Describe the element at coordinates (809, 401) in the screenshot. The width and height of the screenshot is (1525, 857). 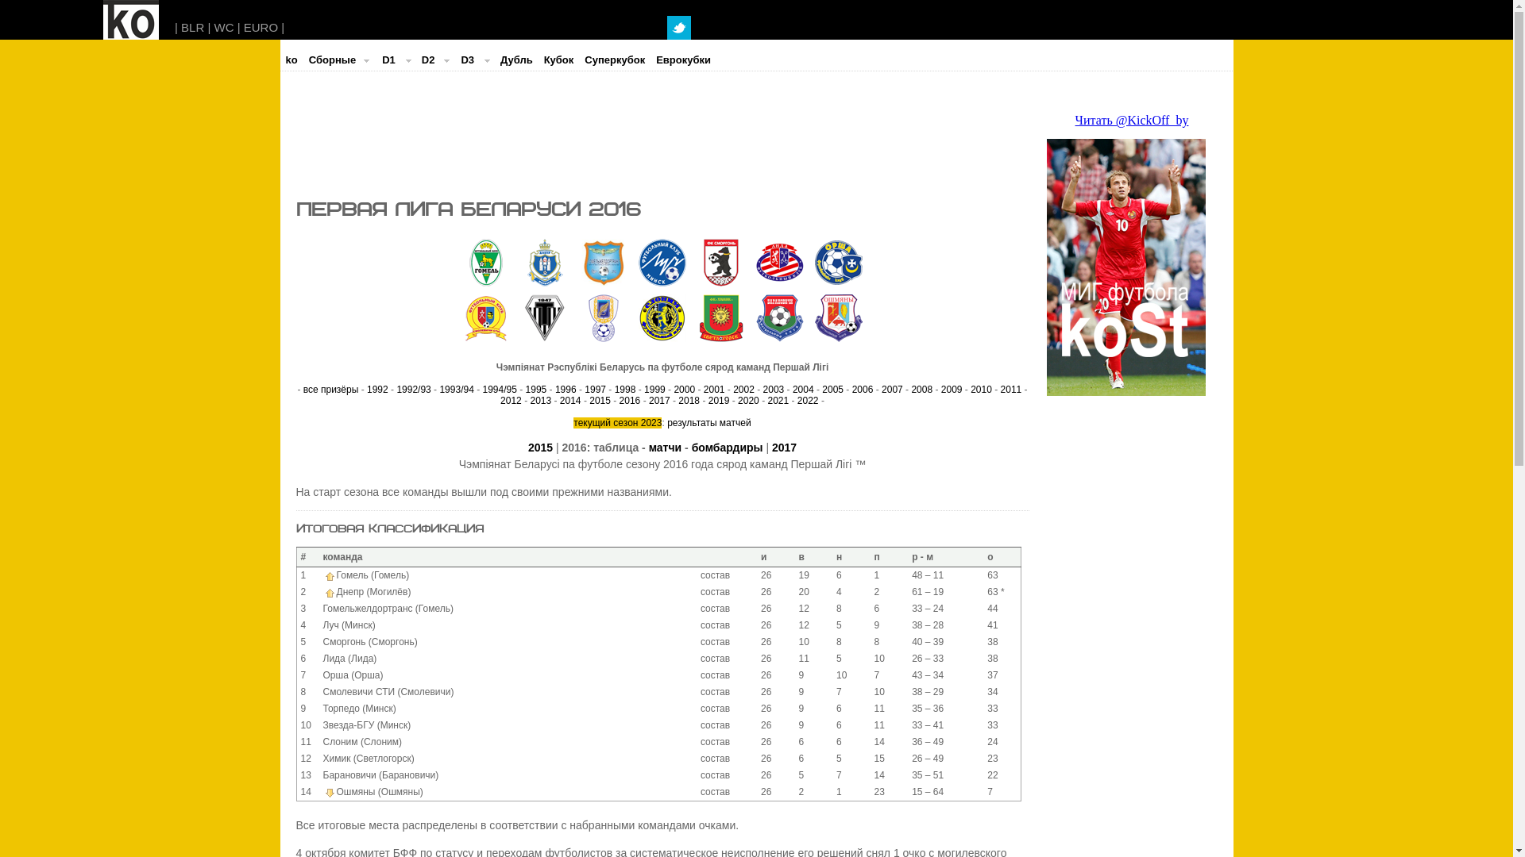
I see `2022` at that location.